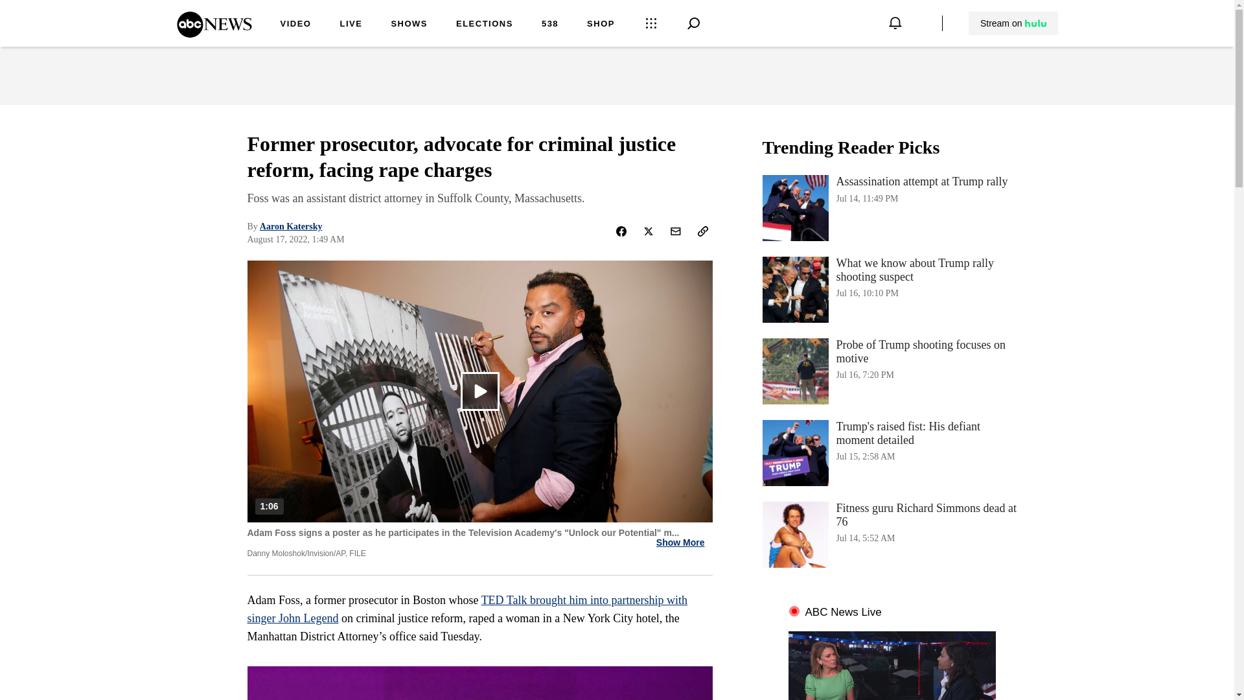  Describe the element at coordinates (549, 25) in the screenshot. I see `538` at that location.